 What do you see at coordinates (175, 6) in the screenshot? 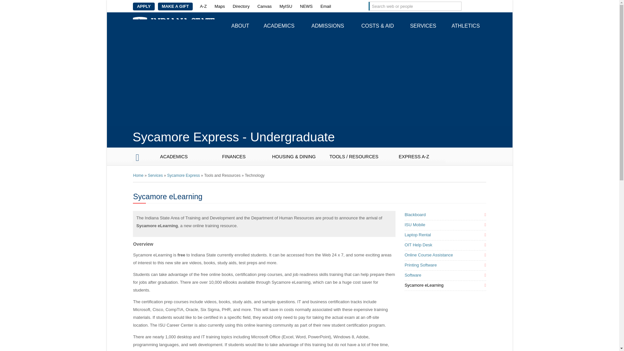
I see `Give` at bounding box center [175, 6].